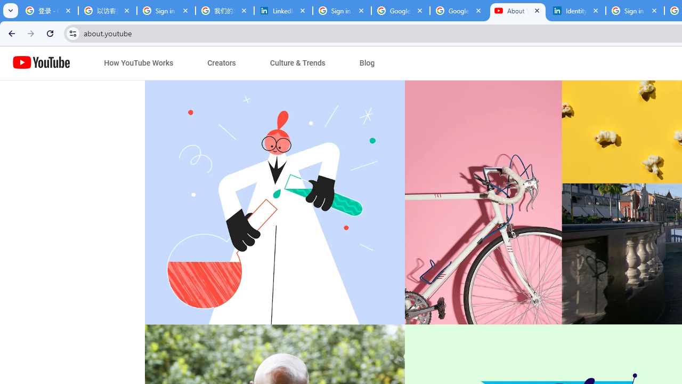 This screenshot has width=682, height=384. What do you see at coordinates (139, 63) in the screenshot?
I see `How YouTube Works` at bounding box center [139, 63].